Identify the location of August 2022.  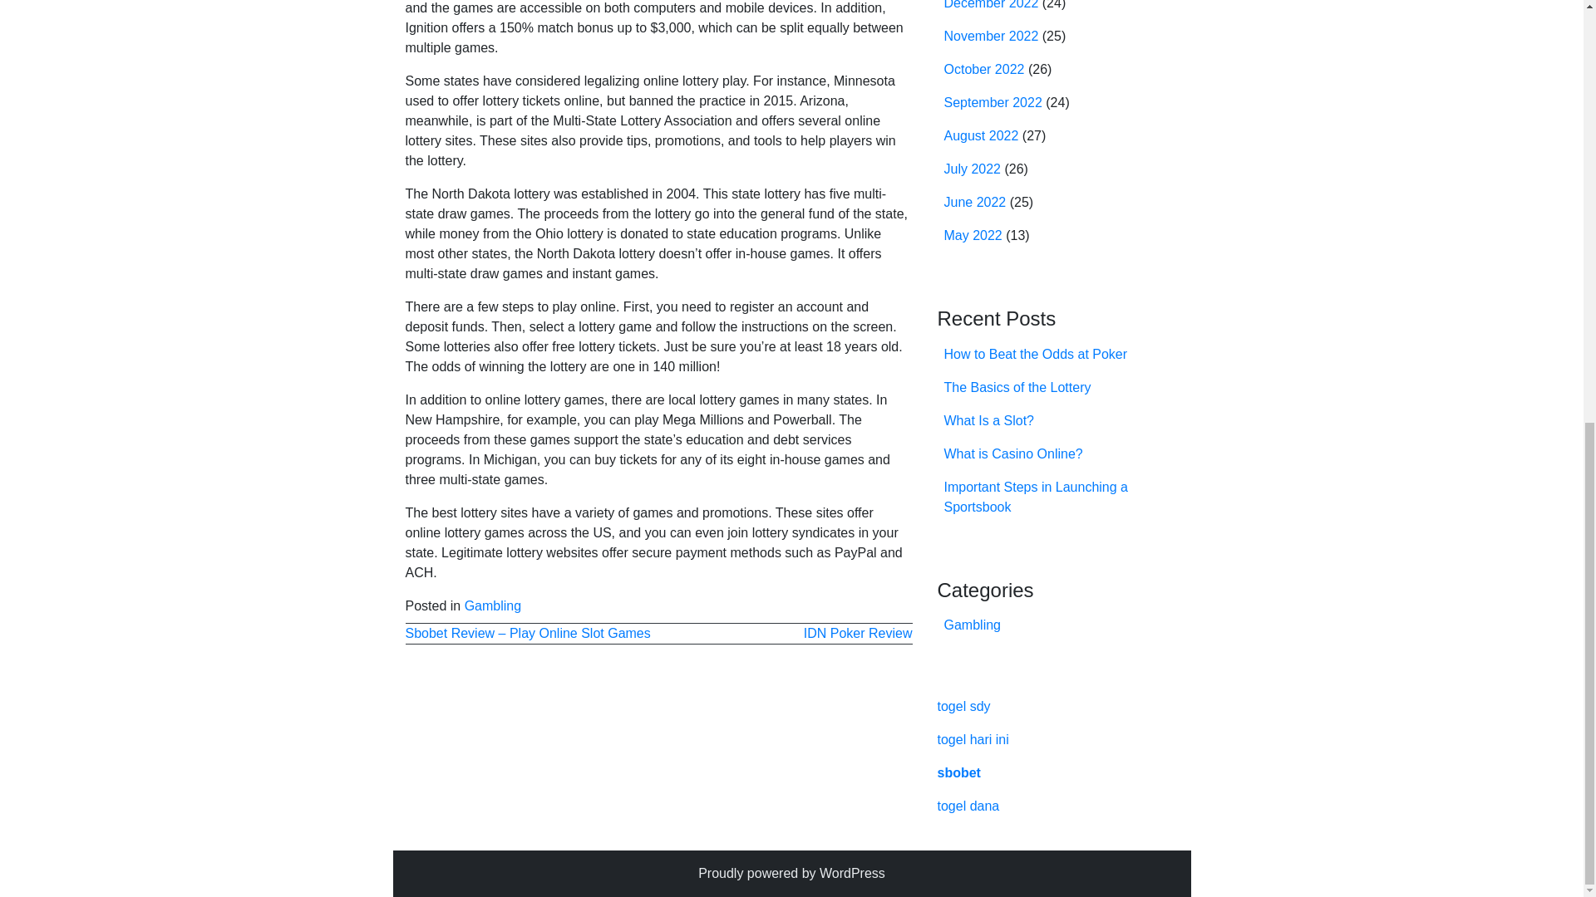
(982, 135).